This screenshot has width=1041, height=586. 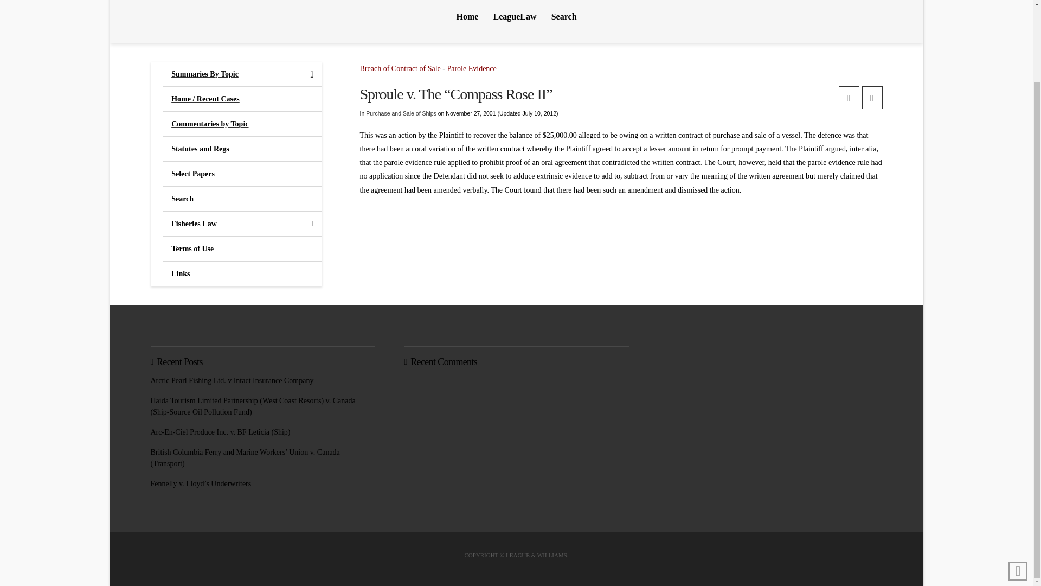 What do you see at coordinates (471, 68) in the screenshot?
I see `Parole Evidence` at bounding box center [471, 68].